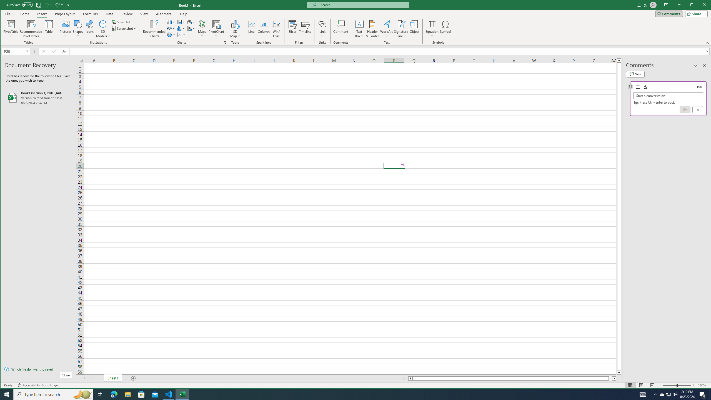 This screenshot has width=711, height=400. Describe the element at coordinates (39, 5) in the screenshot. I see `Save` at that location.